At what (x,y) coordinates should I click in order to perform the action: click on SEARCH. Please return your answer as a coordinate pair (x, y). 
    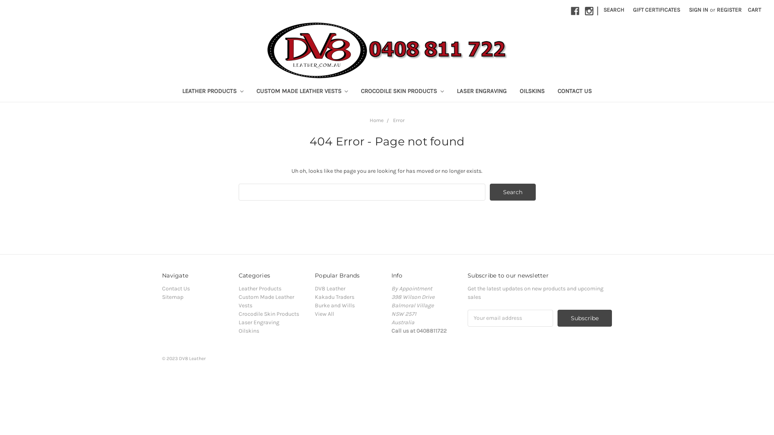
    Looking at the image, I should click on (614, 10).